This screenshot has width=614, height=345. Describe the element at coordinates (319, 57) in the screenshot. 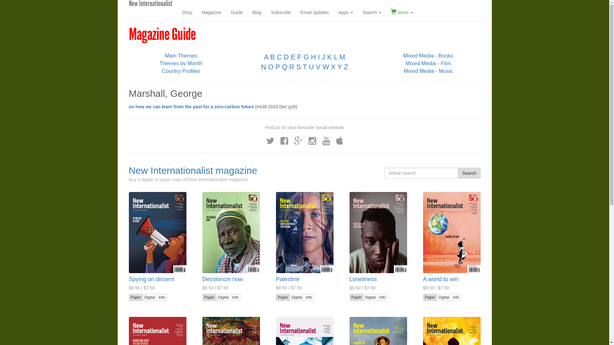

I see `I` at that location.